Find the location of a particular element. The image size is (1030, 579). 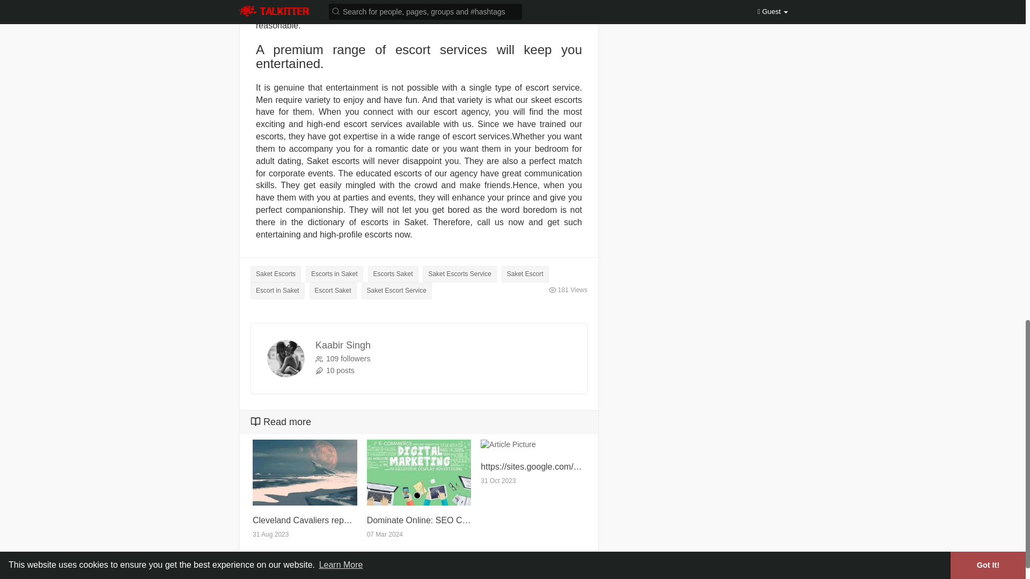

Saket Escort Service is located at coordinates (396, 291).